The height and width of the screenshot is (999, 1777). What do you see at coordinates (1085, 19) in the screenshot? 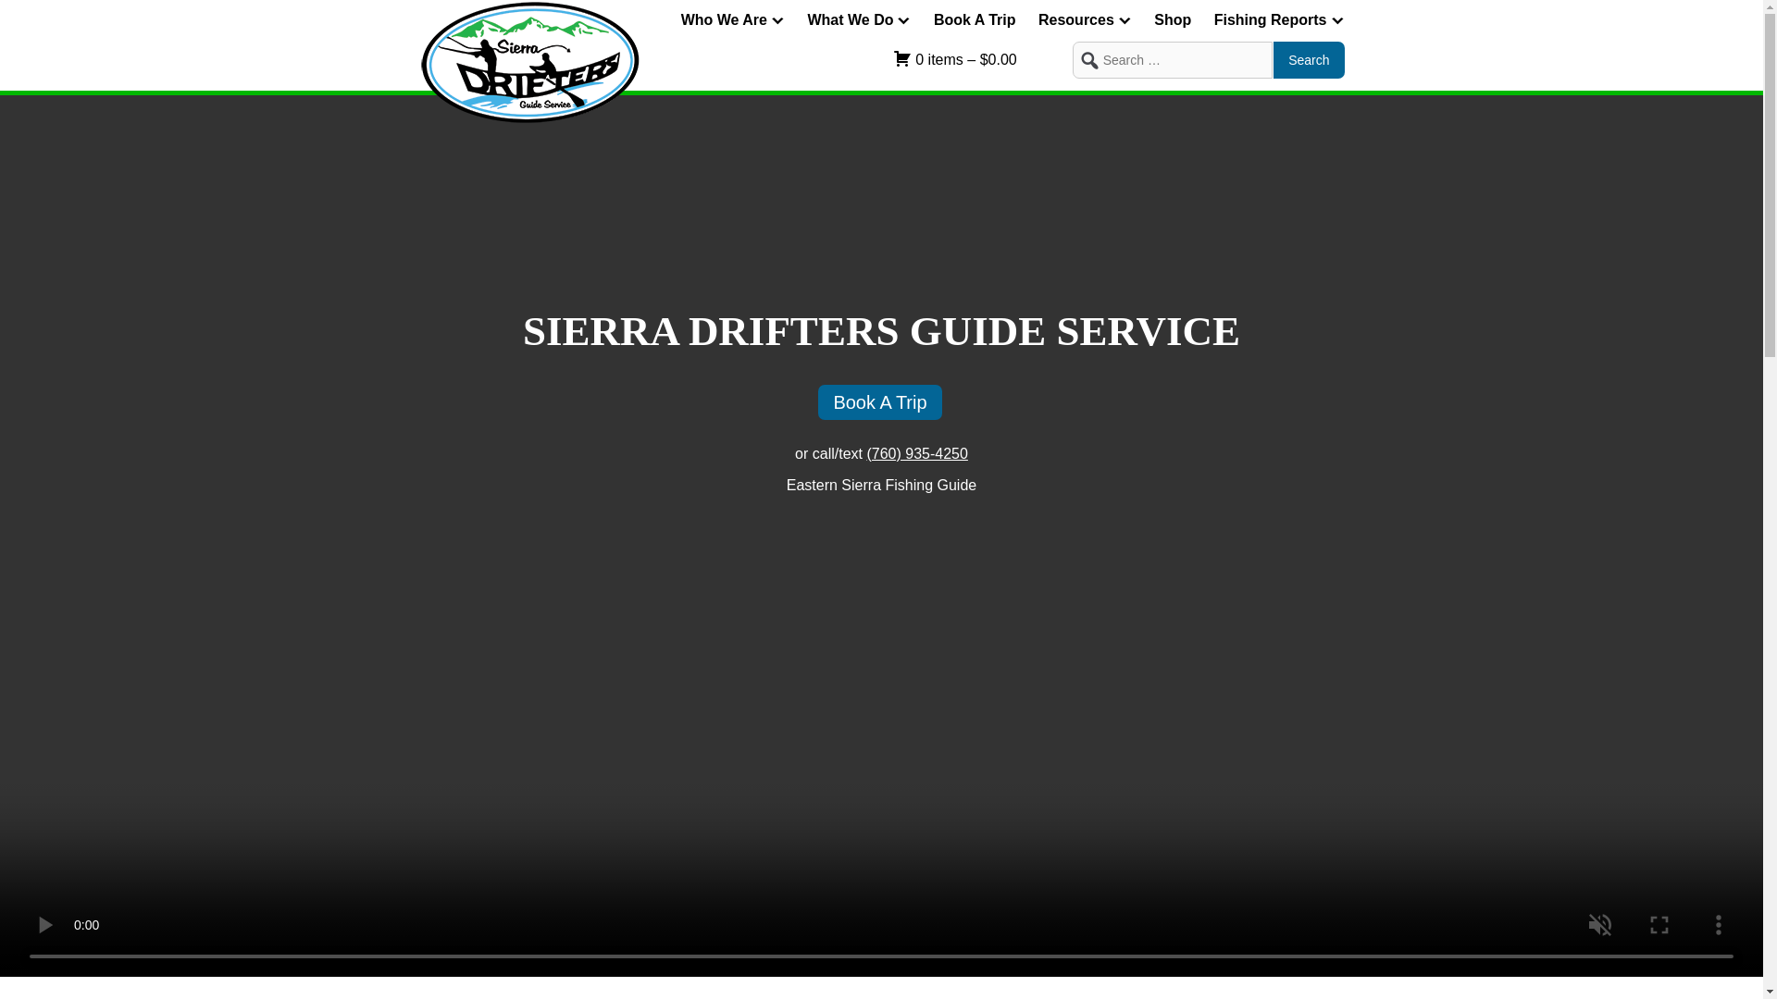
I see `Resources` at bounding box center [1085, 19].